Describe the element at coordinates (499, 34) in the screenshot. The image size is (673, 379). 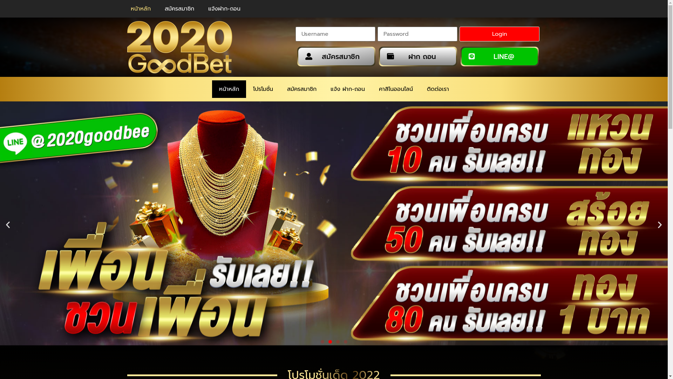
I see `Login` at that location.